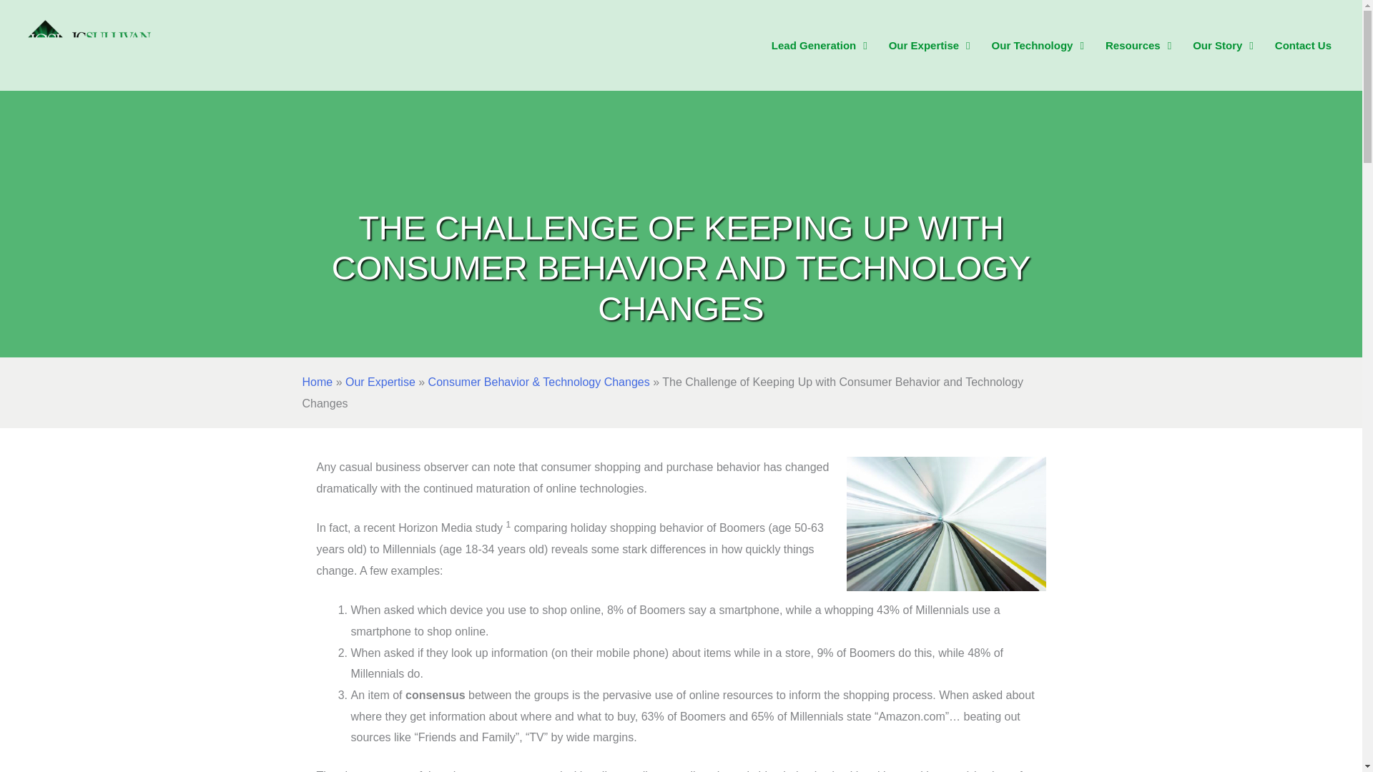  Describe the element at coordinates (930, 46) in the screenshot. I see `Our Expertise` at that location.